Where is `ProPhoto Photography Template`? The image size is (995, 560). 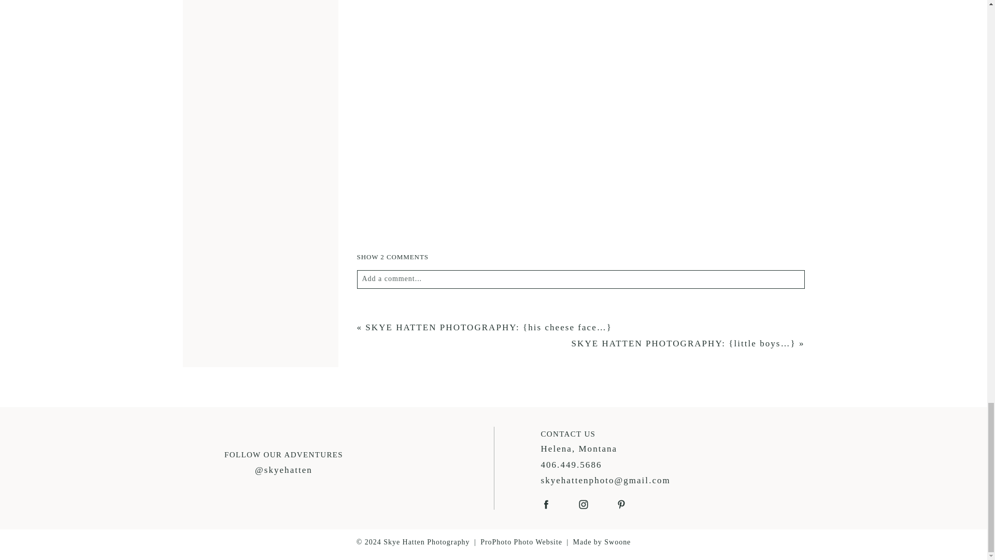
ProPhoto Photography Template is located at coordinates (521, 542).